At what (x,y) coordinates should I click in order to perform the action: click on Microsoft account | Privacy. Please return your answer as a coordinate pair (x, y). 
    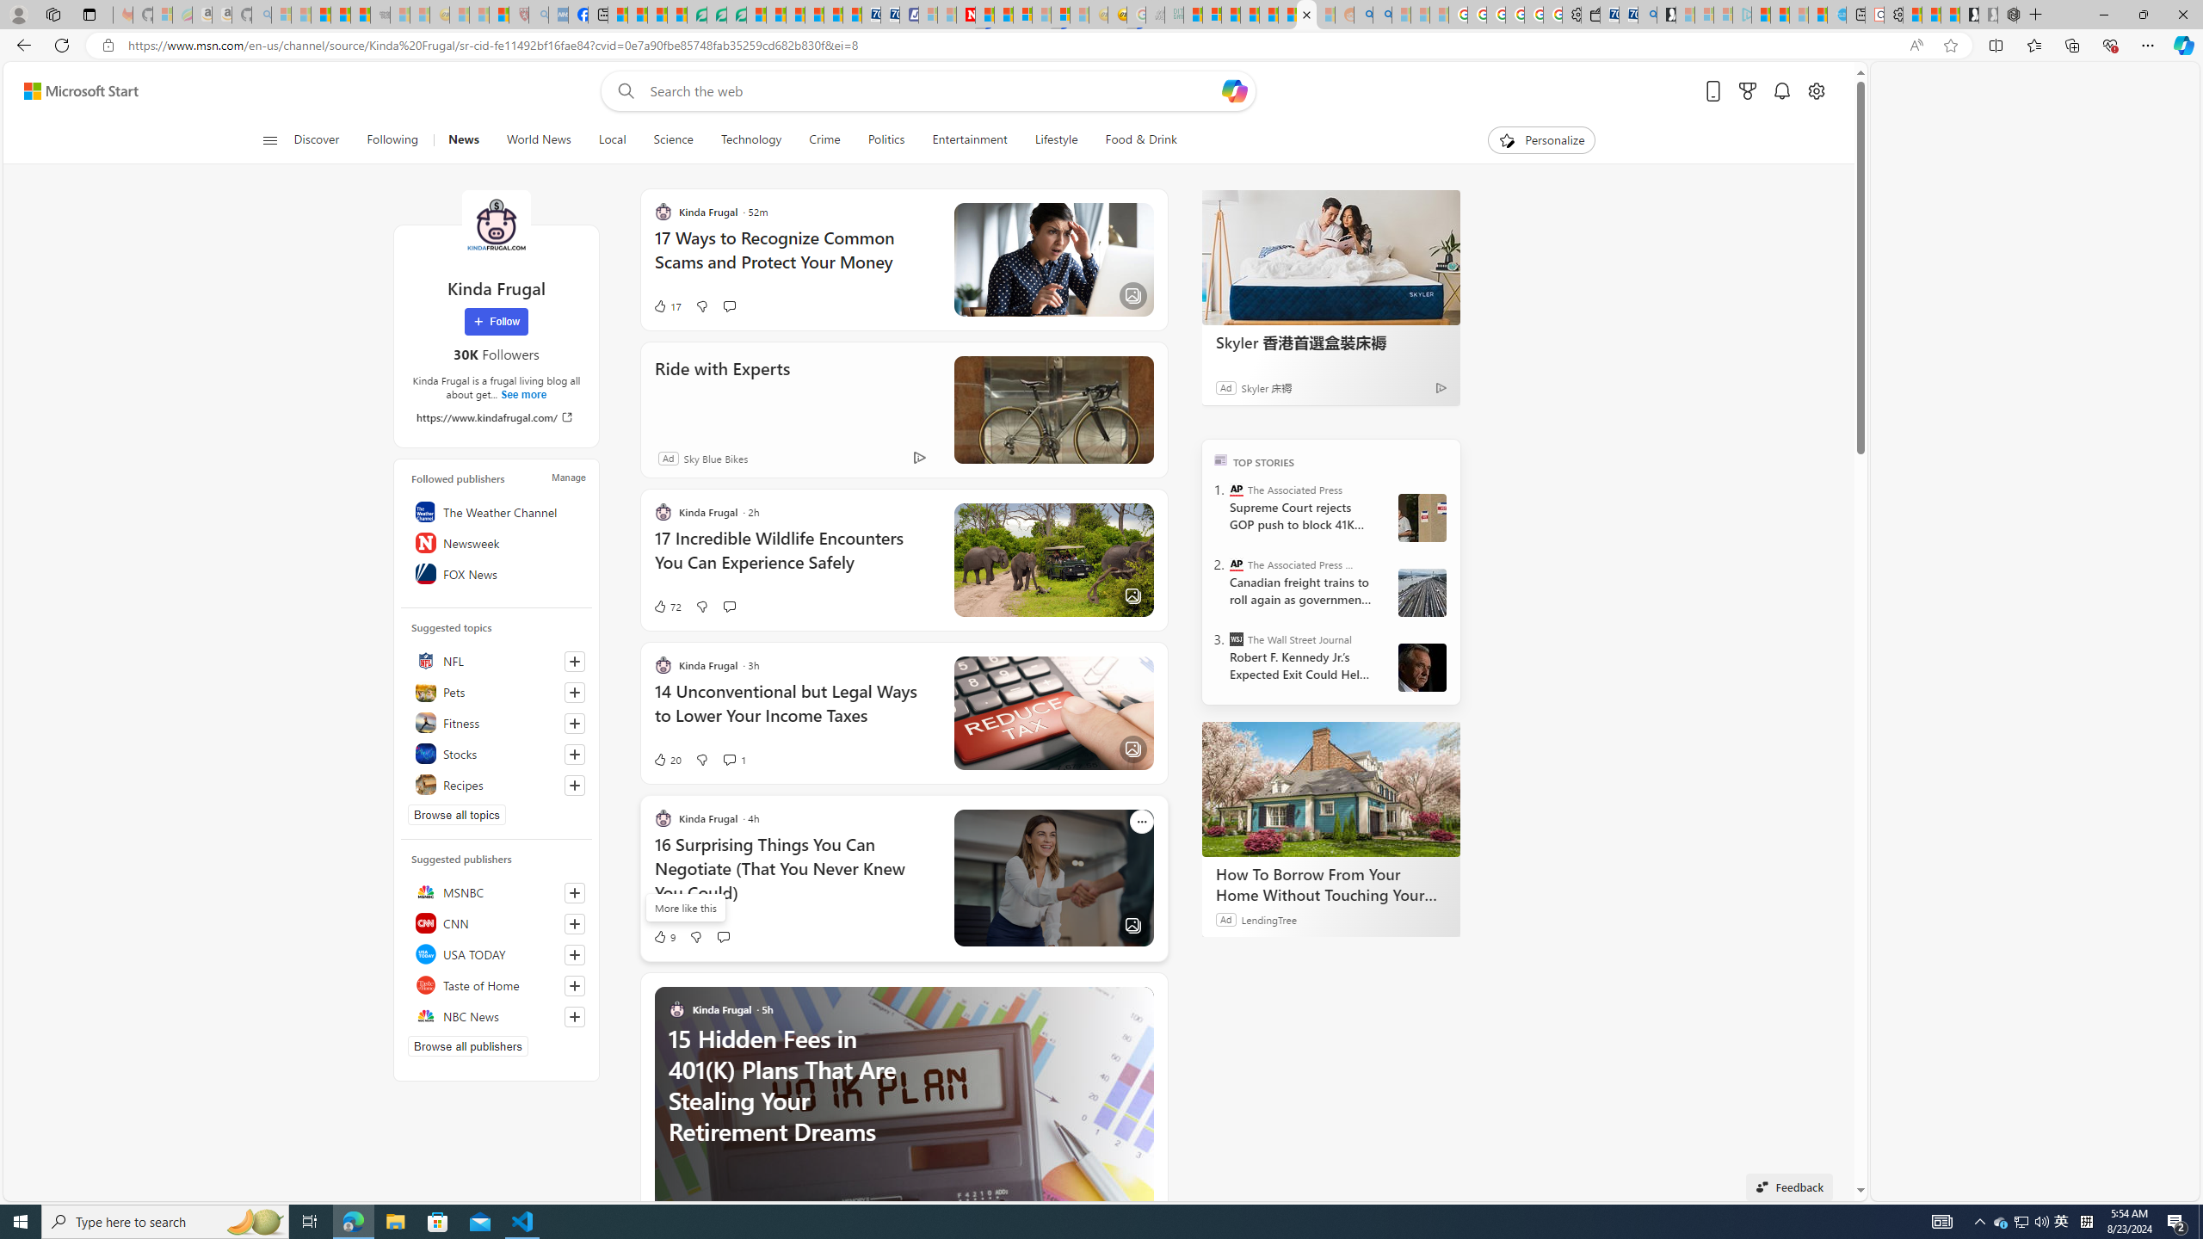
    Looking at the image, I should click on (1213, 15).